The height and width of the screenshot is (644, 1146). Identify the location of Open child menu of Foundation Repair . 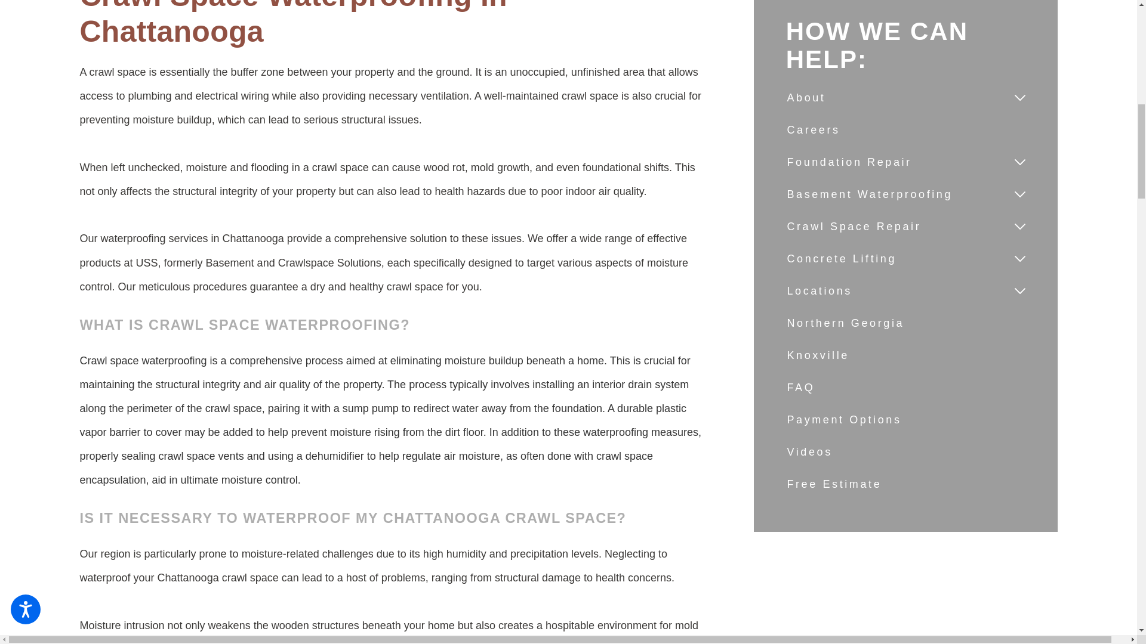
(1019, 162).